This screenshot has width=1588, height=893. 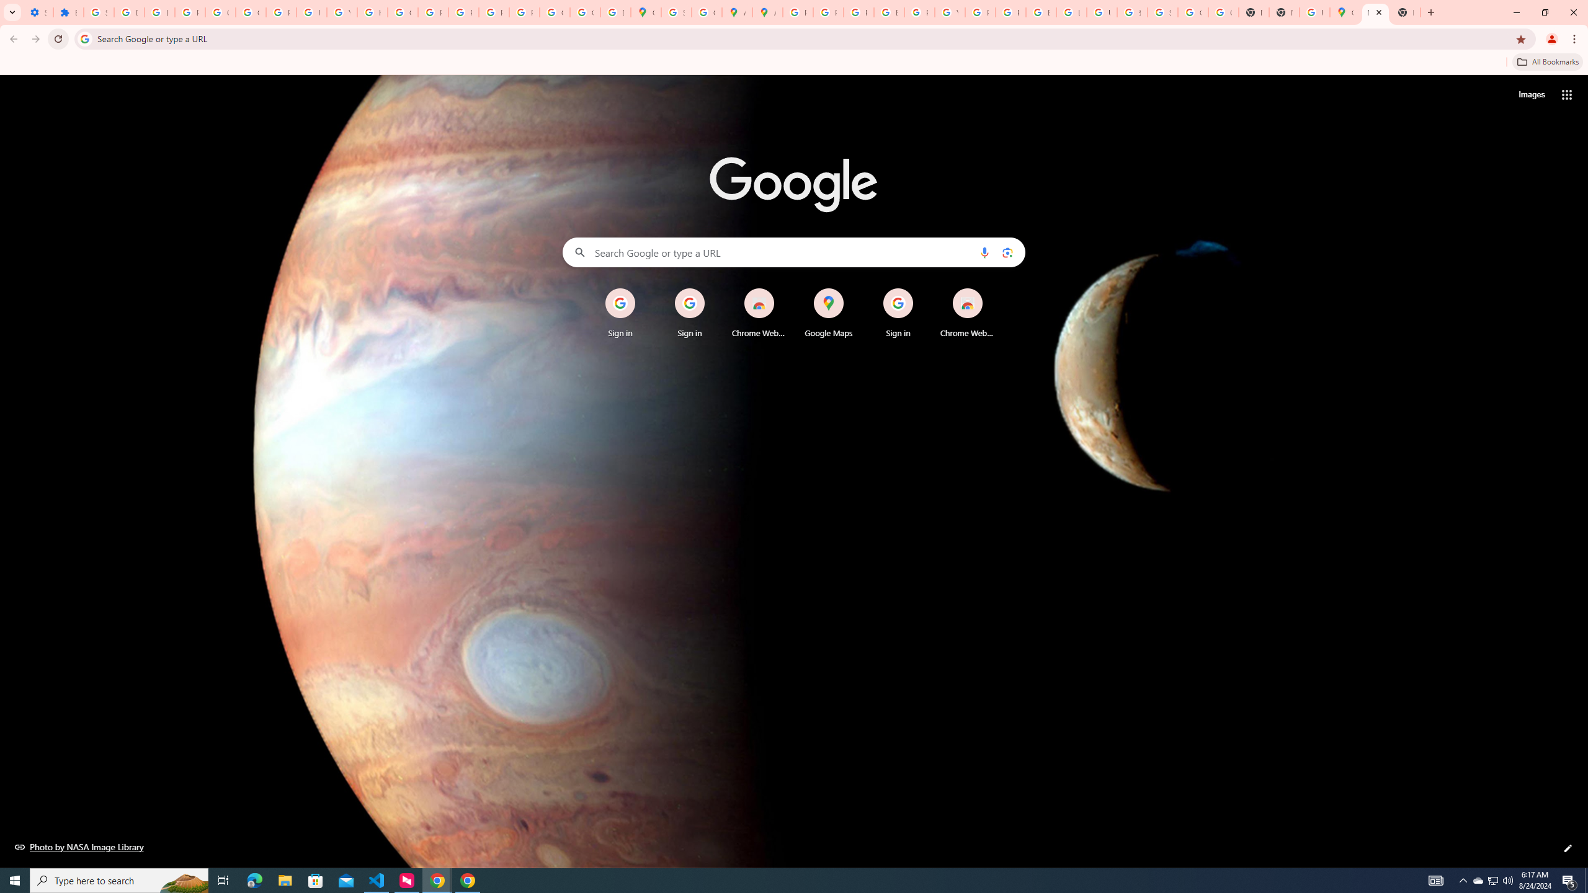 I want to click on Google Account Help, so click(x=221, y=12).